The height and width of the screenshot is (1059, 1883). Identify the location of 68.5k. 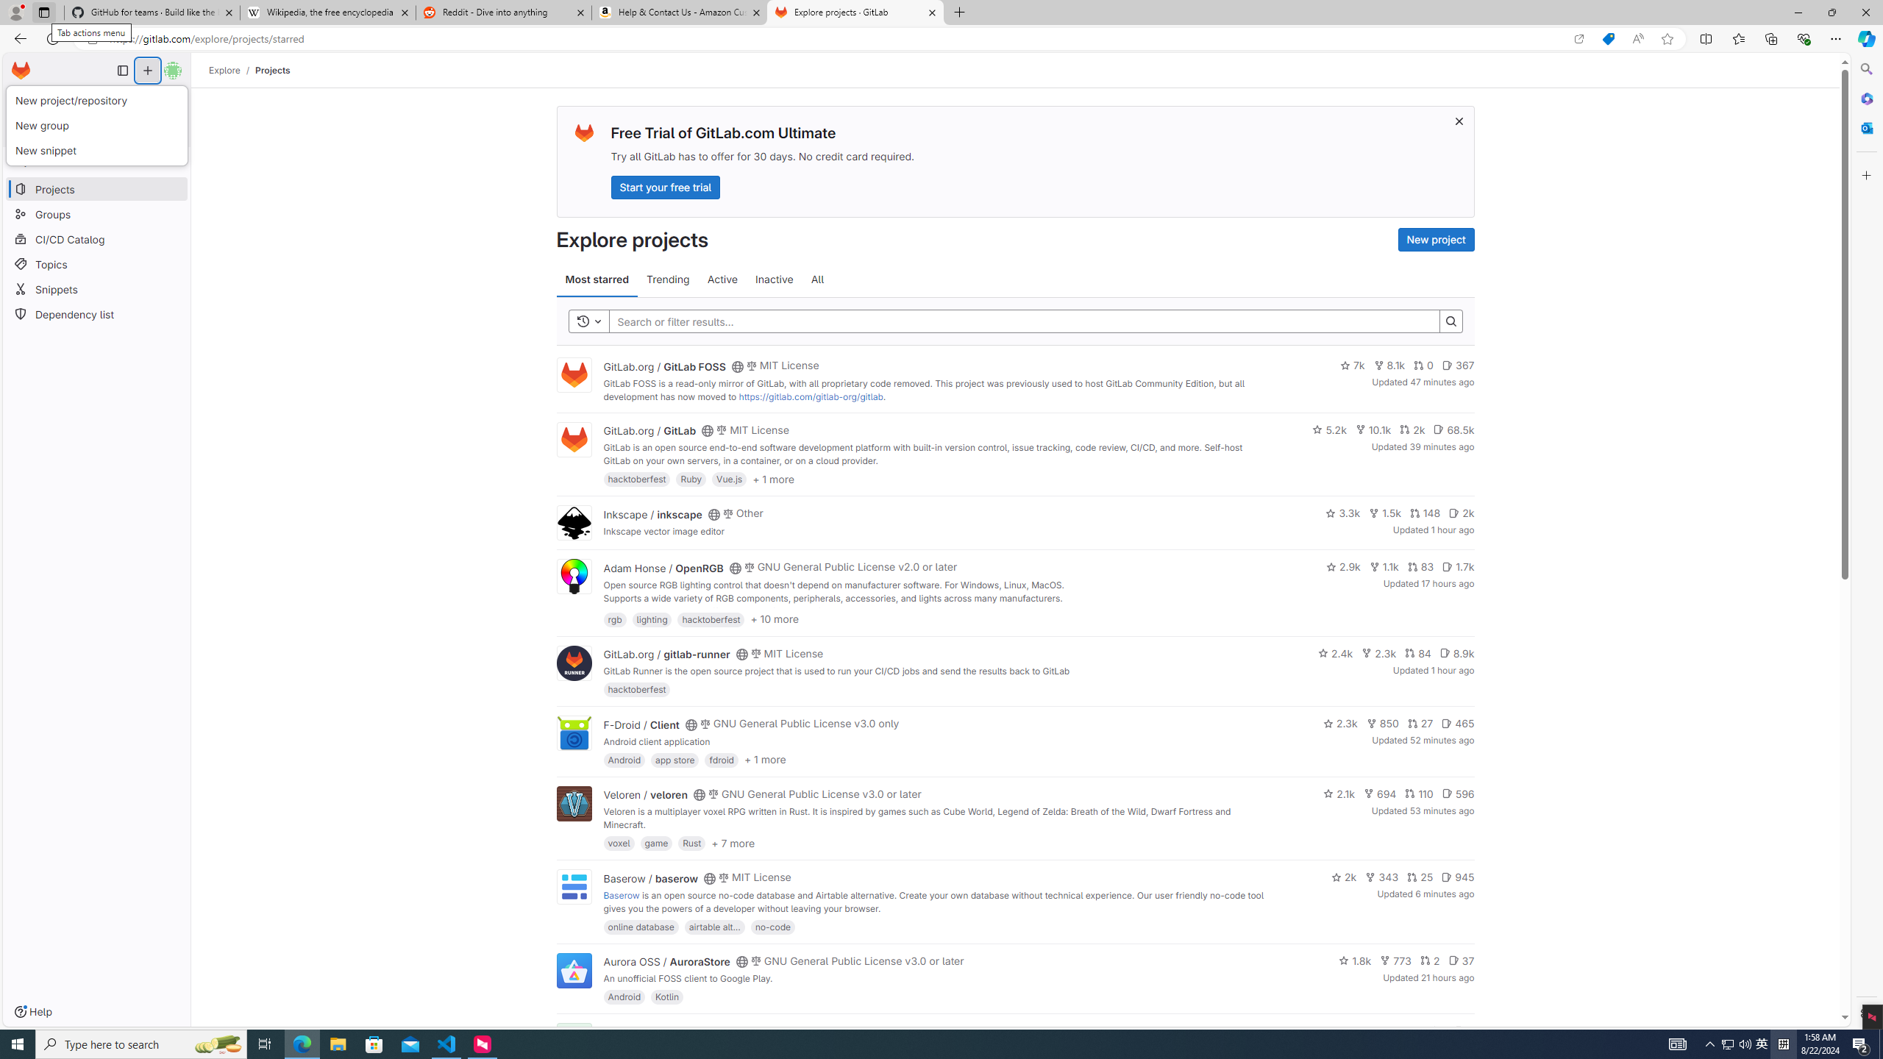
(1453, 429).